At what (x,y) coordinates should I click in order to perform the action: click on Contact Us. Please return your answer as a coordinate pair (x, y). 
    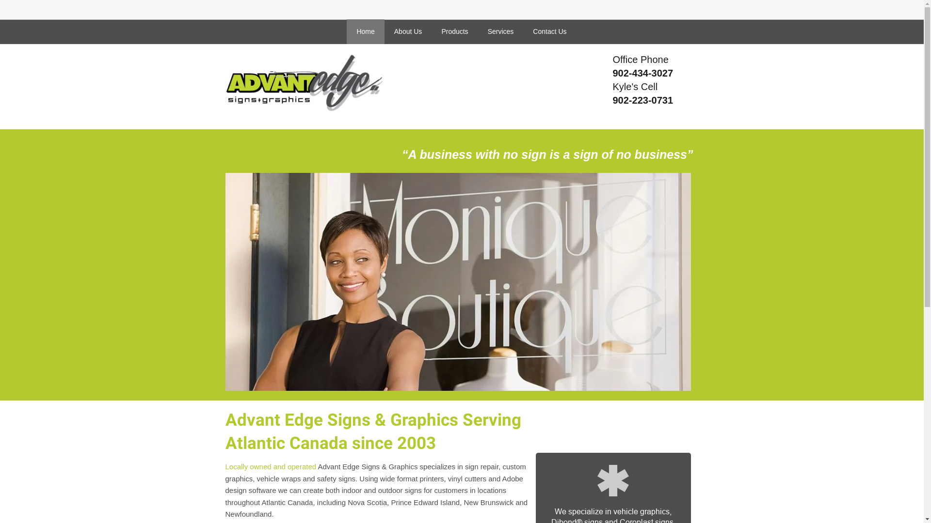
    Looking at the image, I should click on (550, 32).